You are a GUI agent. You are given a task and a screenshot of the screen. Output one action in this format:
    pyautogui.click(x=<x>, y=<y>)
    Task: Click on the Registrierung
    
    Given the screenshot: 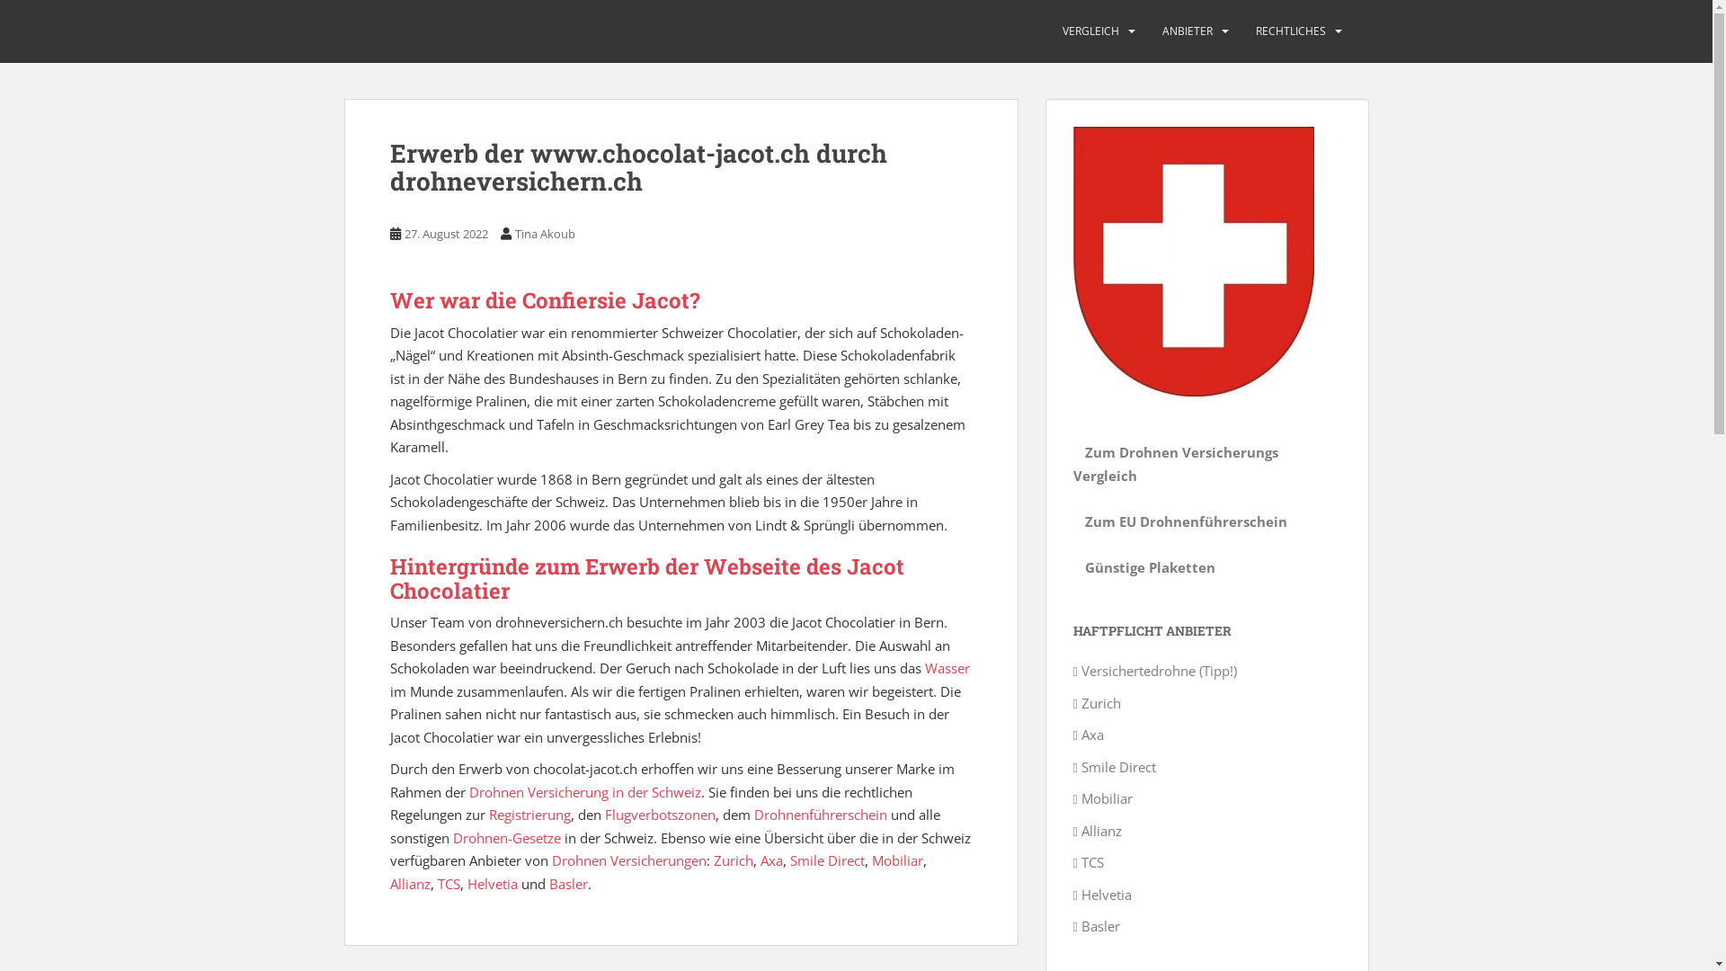 What is the action you would take?
    pyautogui.click(x=530, y=815)
    